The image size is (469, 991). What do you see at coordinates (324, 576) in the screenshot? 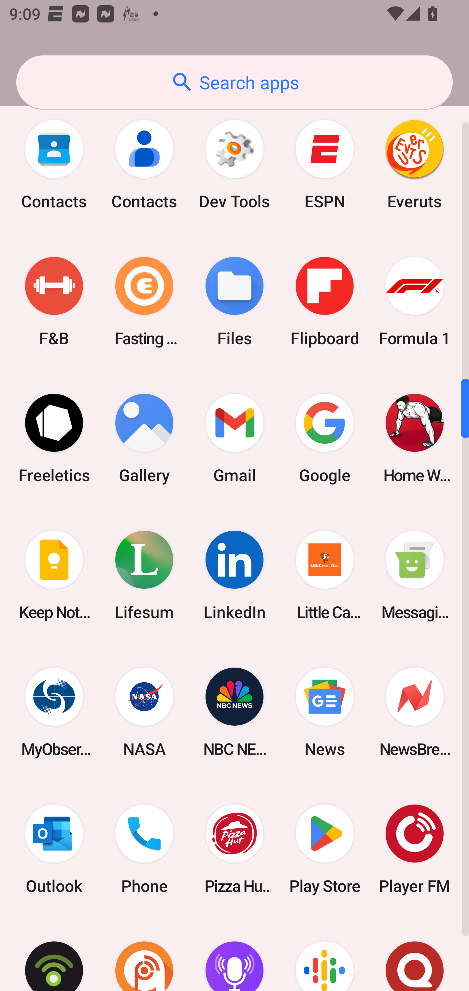
I see `Little Caesars Pizza` at bounding box center [324, 576].